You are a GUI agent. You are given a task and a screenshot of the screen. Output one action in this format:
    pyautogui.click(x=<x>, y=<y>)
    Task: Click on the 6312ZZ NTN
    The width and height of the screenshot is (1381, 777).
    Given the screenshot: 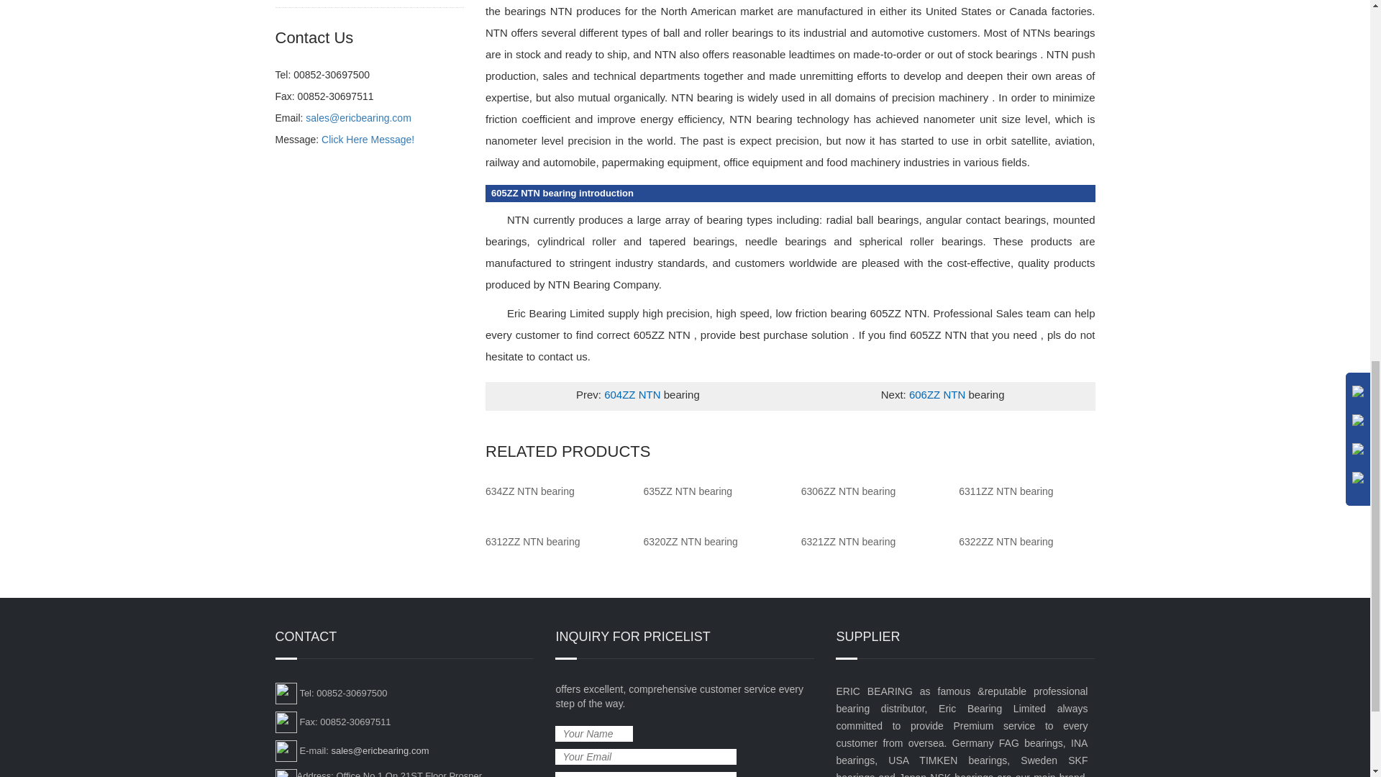 What is the action you would take?
    pyautogui.click(x=532, y=542)
    